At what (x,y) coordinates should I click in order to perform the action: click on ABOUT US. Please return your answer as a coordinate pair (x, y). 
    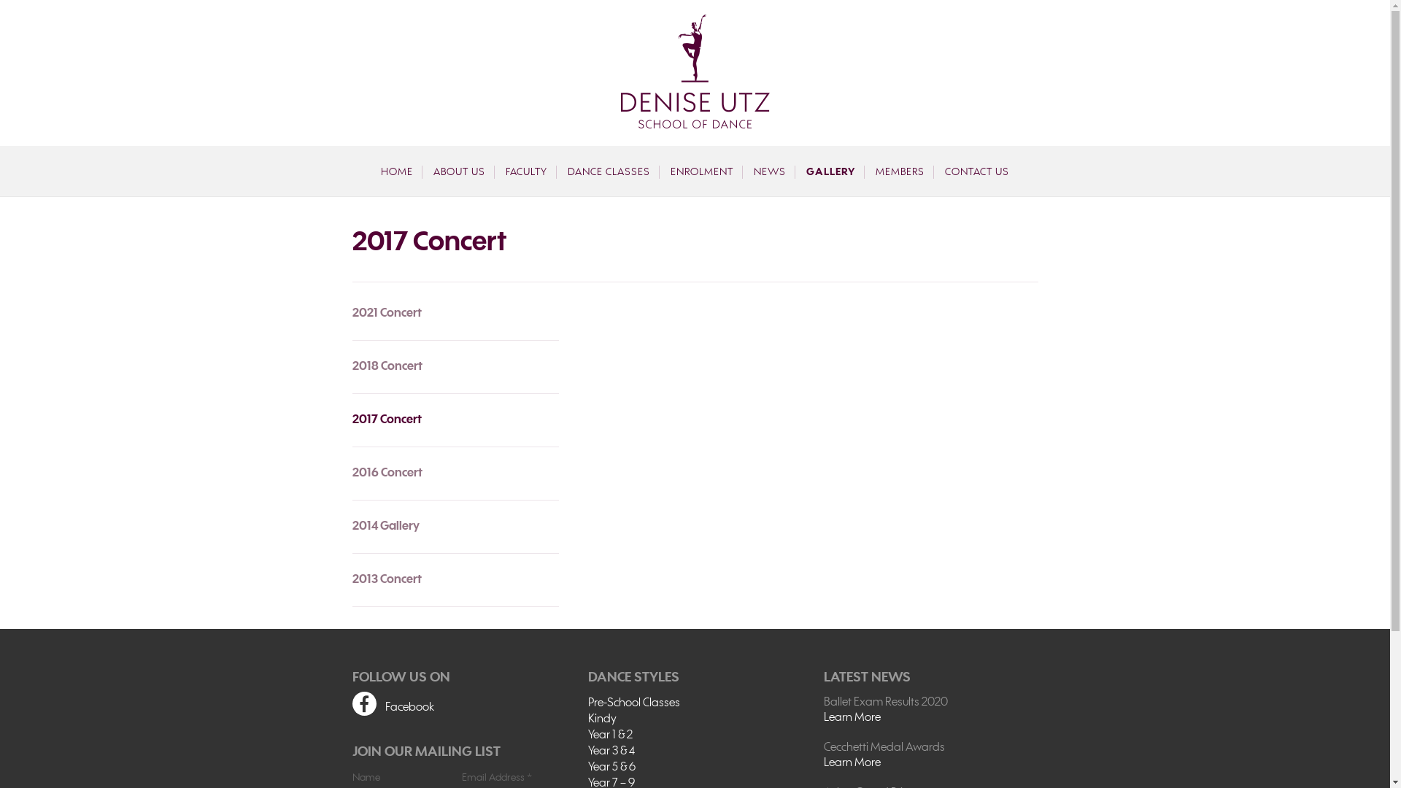
    Looking at the image, I should click on (460, 172).